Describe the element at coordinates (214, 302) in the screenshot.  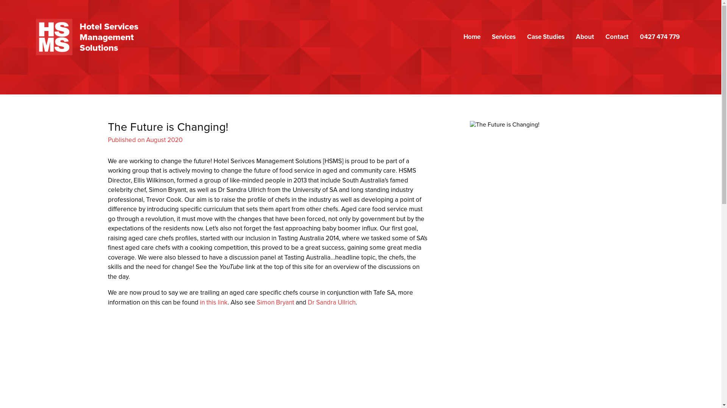
I see `in this link` at that location.